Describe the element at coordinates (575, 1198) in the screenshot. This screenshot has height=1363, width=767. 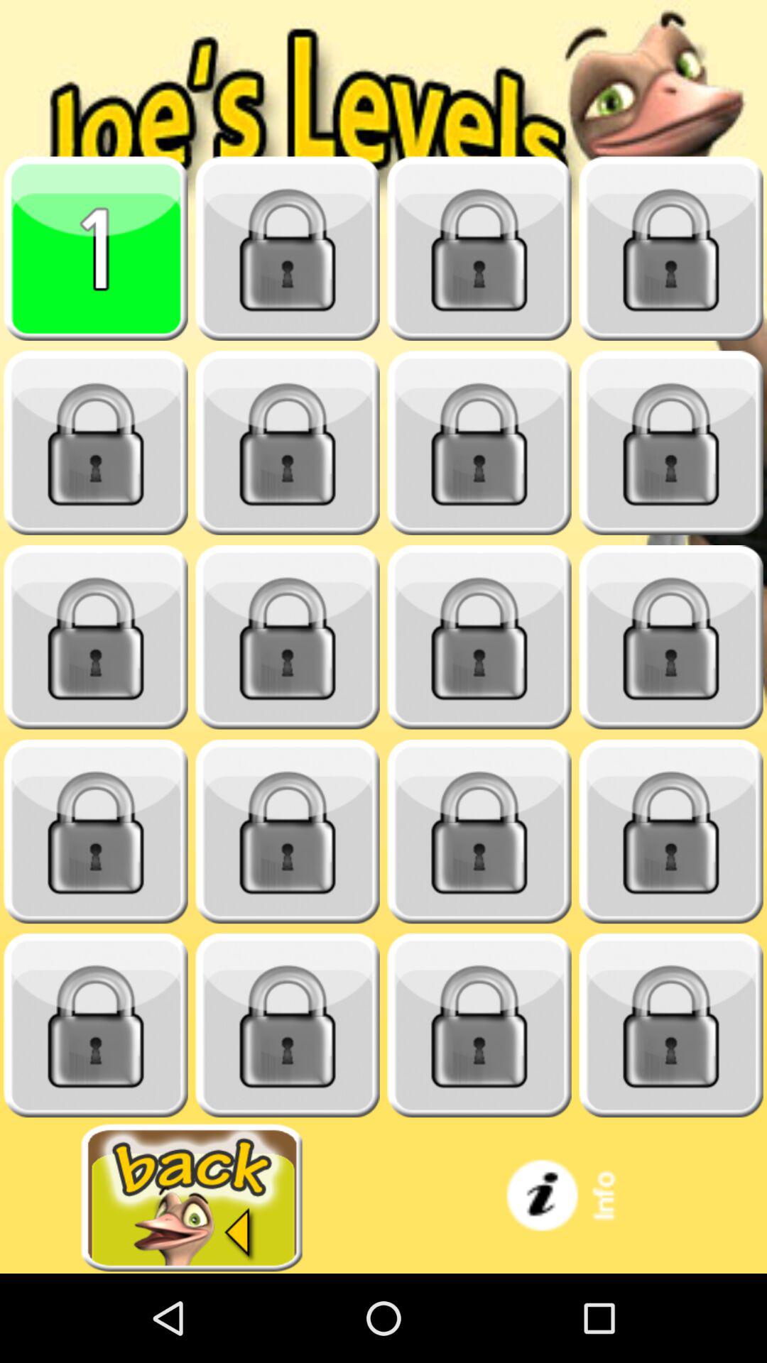
I see `get more info` at that location.